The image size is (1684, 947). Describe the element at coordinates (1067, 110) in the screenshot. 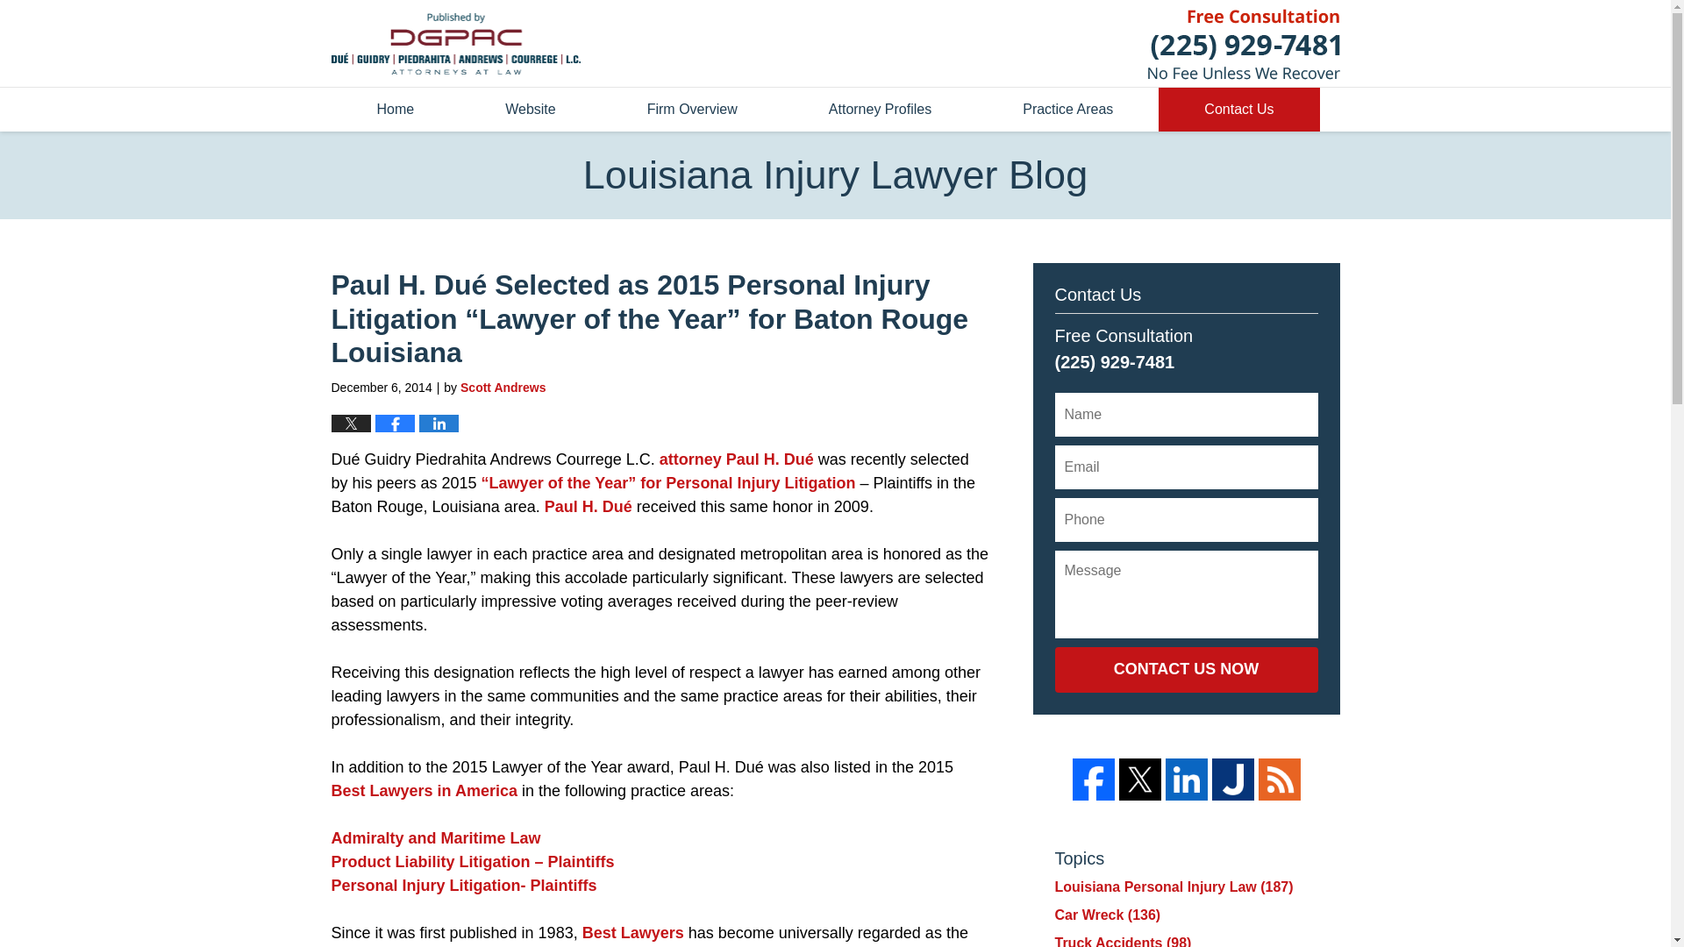

I see `Practice Areas` at that location.